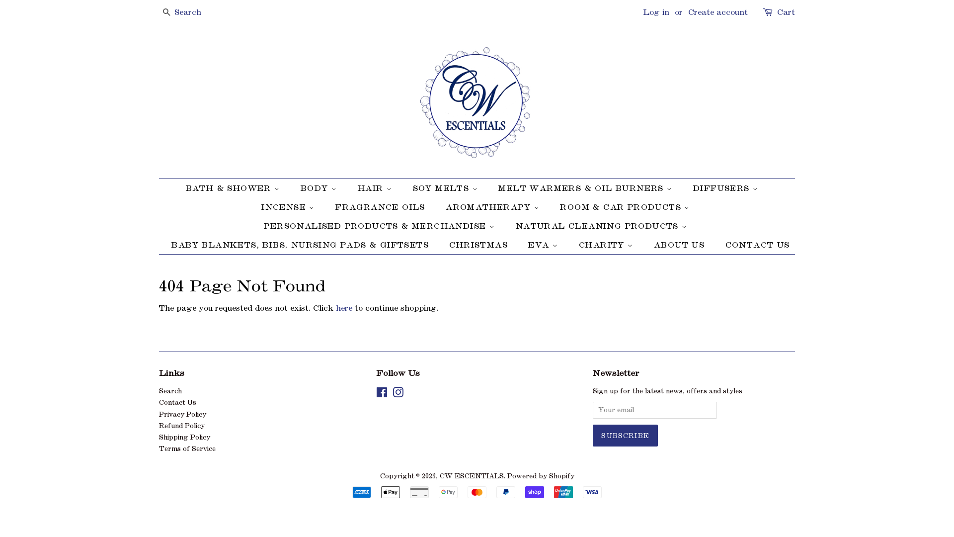 Image resolution: width=954 pixels, height=537 pixels. Describe the element at coordinates (182, 426) in the screenshot. I see `Refund Policy` at that location.